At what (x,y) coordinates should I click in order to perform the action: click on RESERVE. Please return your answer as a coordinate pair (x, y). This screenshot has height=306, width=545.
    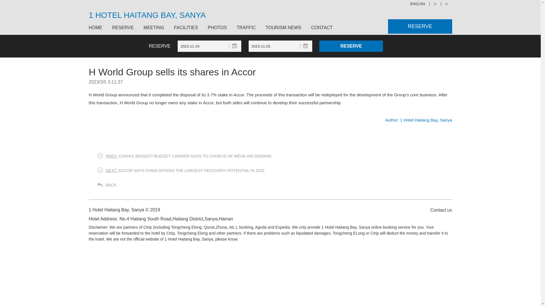
    Looking at the image, I should click on (420, 27).